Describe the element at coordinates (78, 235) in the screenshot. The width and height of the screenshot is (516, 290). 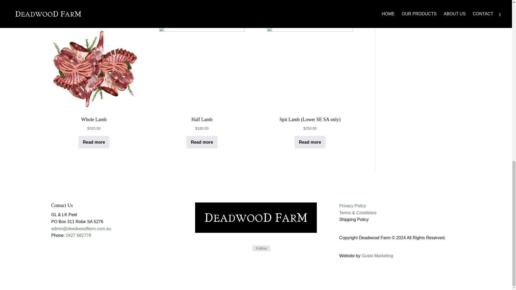
I see `0427 682778` at that location.